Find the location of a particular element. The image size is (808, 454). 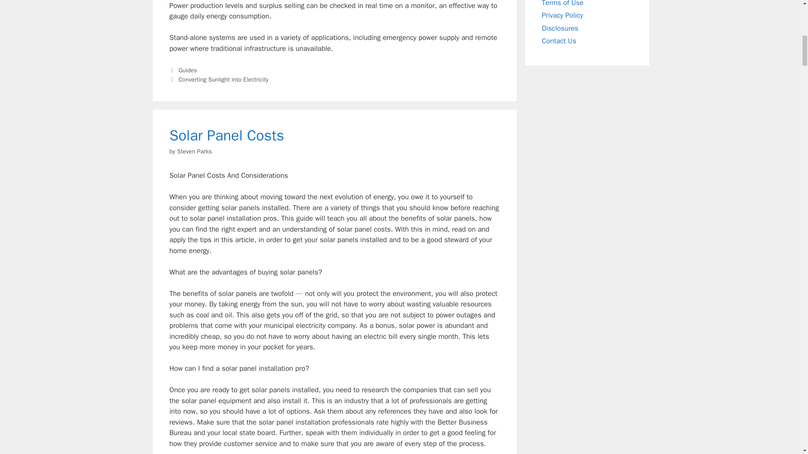

Solar Panel Costs is located at coordinates (226, 135).